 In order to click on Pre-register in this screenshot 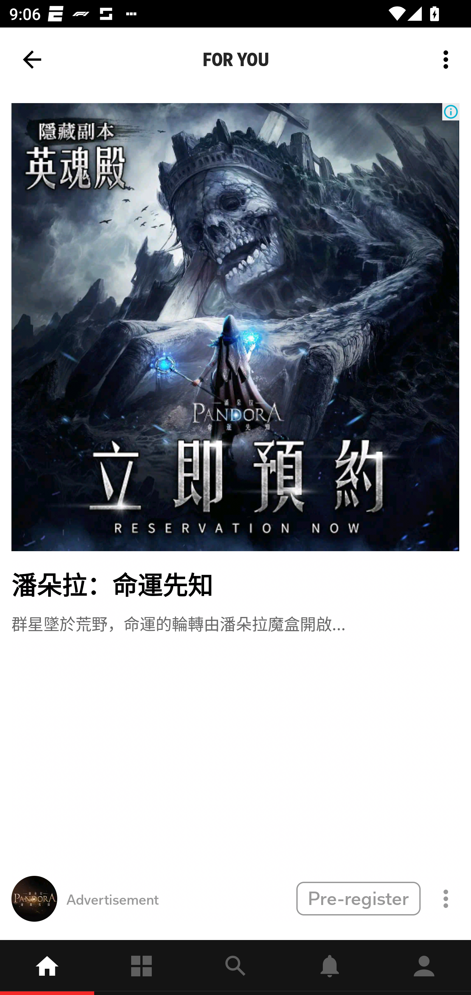, I will do `click(358, 898)`.